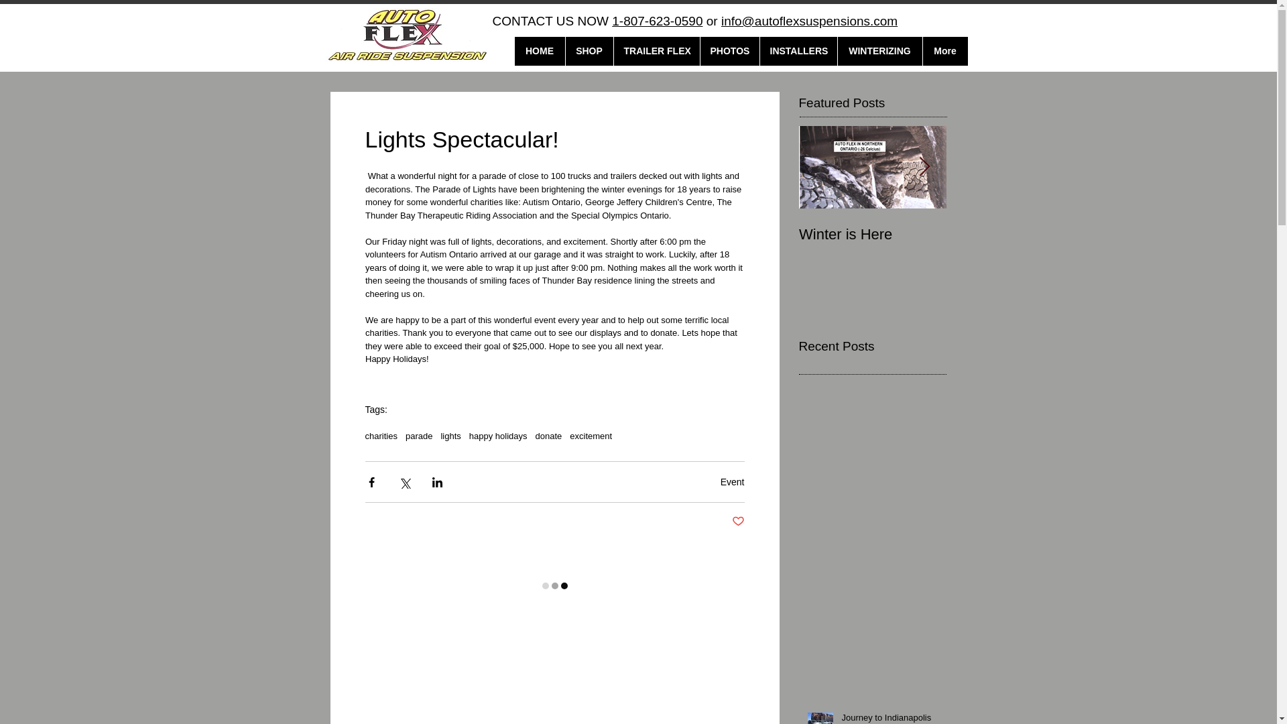 The width and height of the screenshot is (1287, 724). What do you see at coordinates (540, 51) in the screenshot?
I see `HOME` at bounding box center [540, 51].